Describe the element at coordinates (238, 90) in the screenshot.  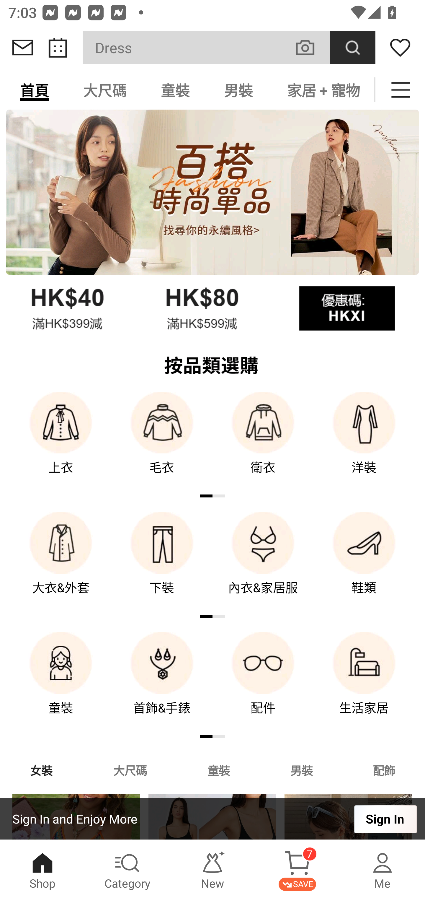
I see `男裝` at that location.